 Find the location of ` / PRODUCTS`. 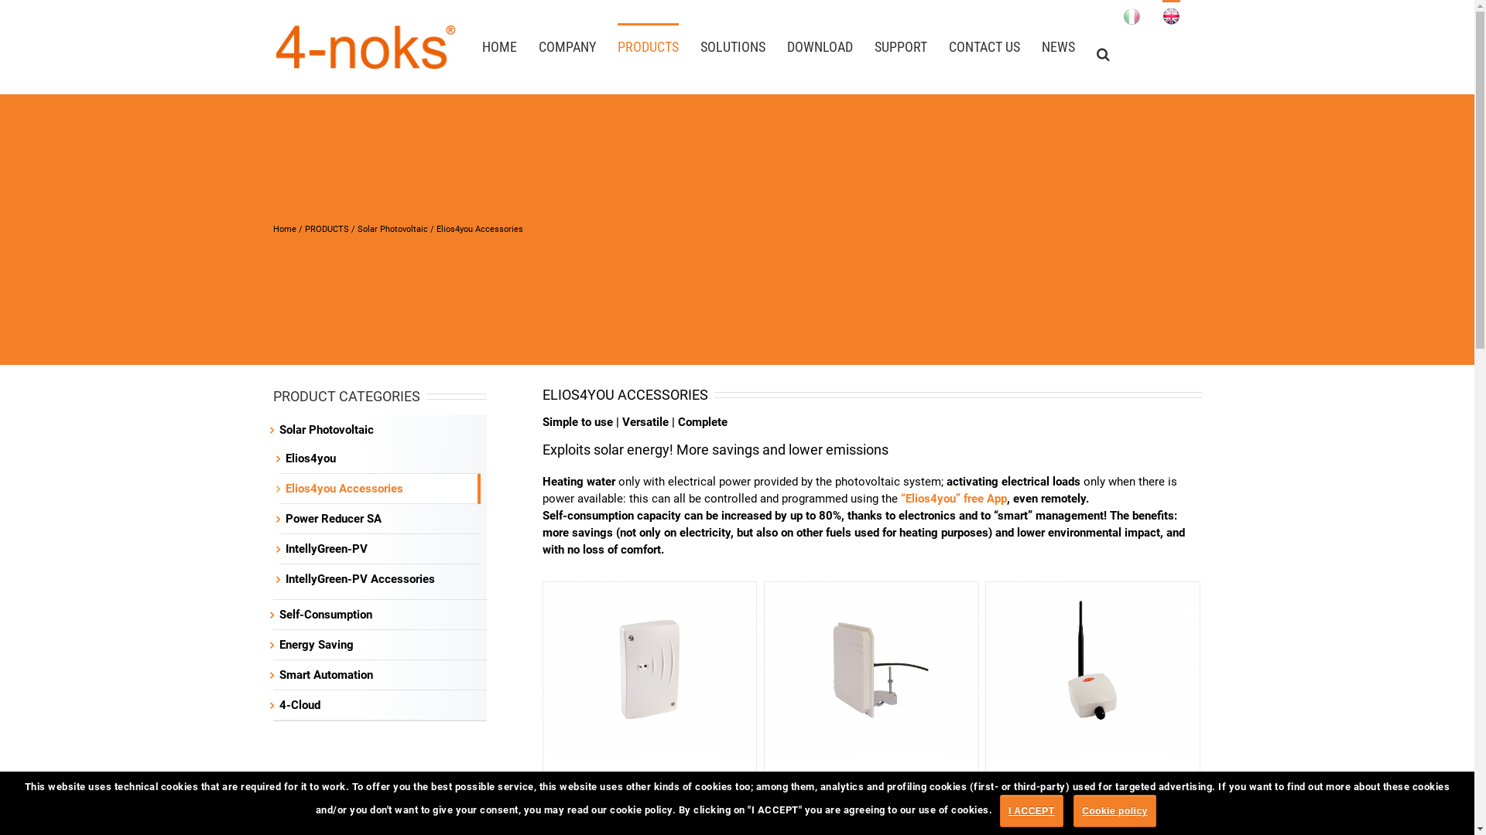

 / PRODUCTS is located at coordinates (322, 229).